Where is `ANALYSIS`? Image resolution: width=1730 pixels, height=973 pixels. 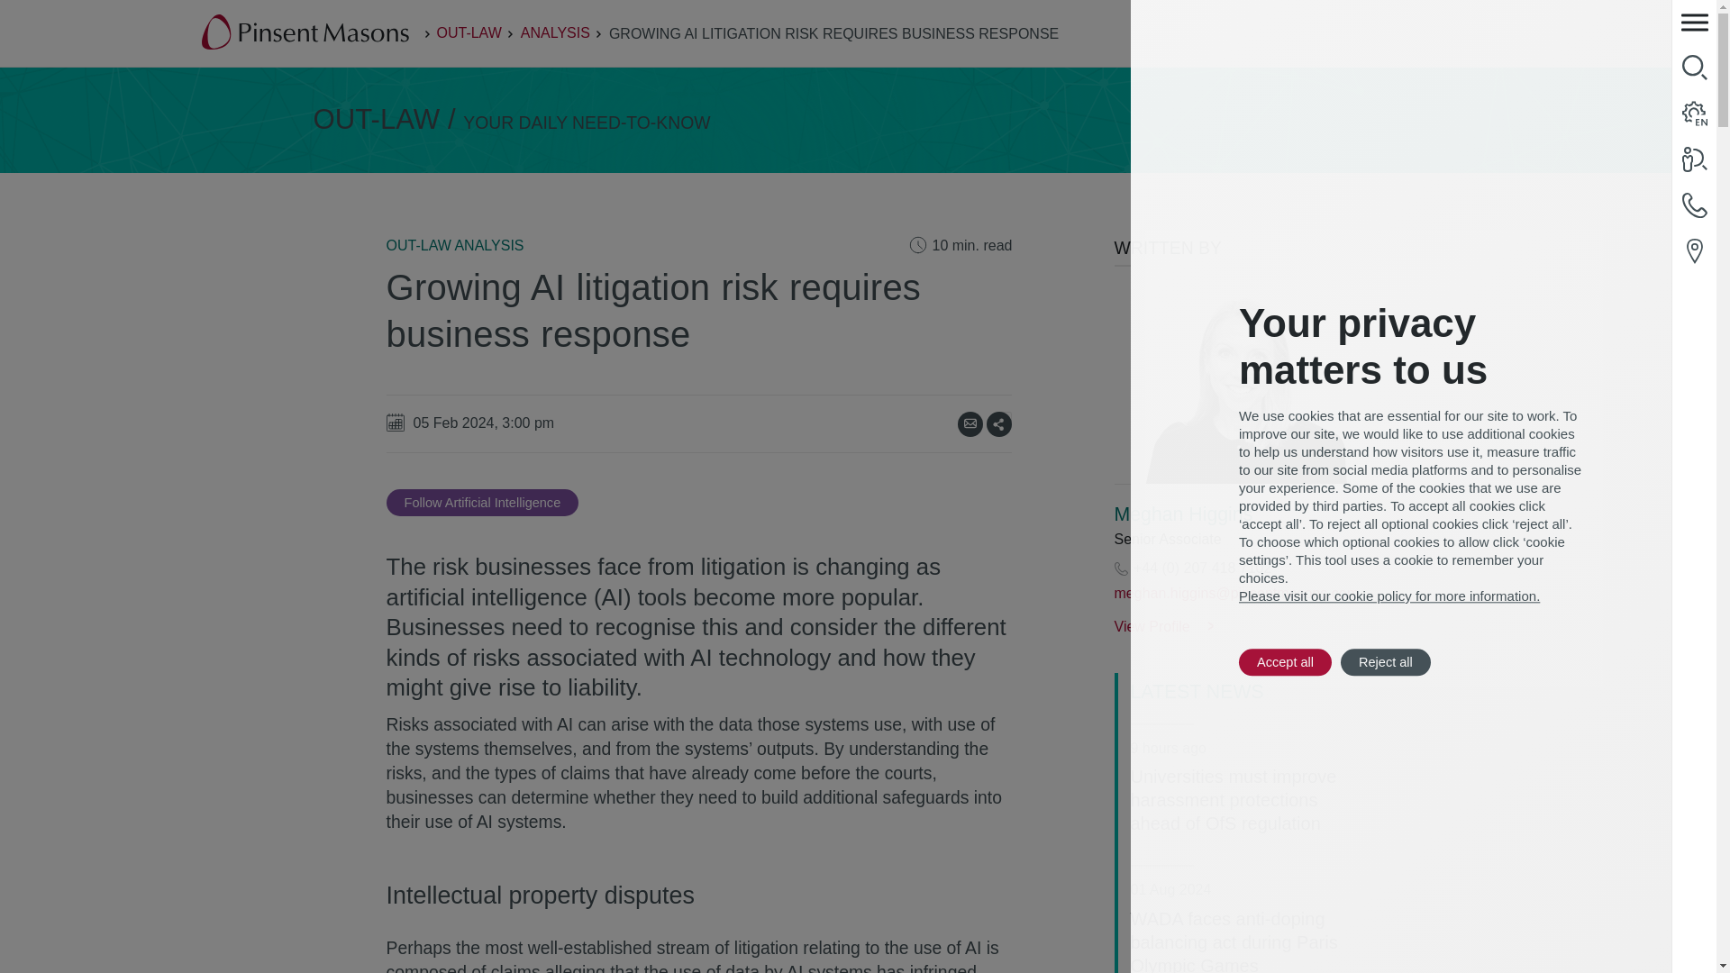 ANALYSIS is located at coordinates (555, 32).